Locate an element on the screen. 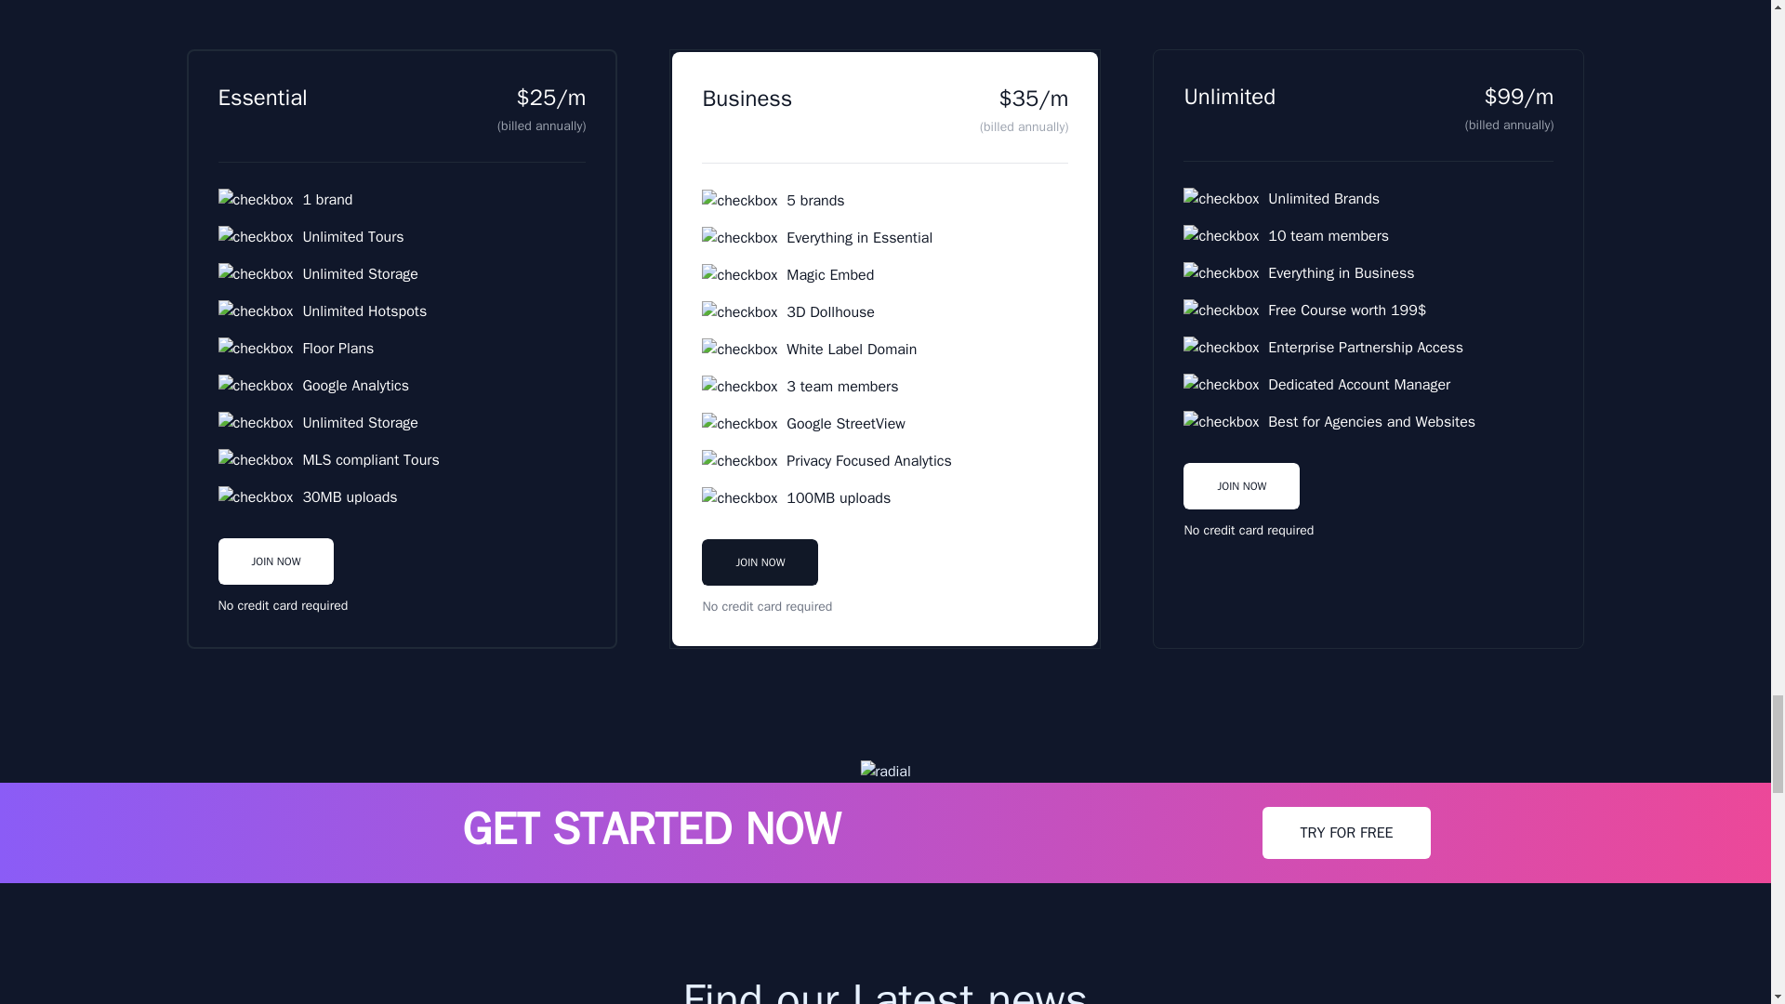 This screenshot has height=1004, width=1785. TRY FOR FREE is located at coordinates (1345, 833).